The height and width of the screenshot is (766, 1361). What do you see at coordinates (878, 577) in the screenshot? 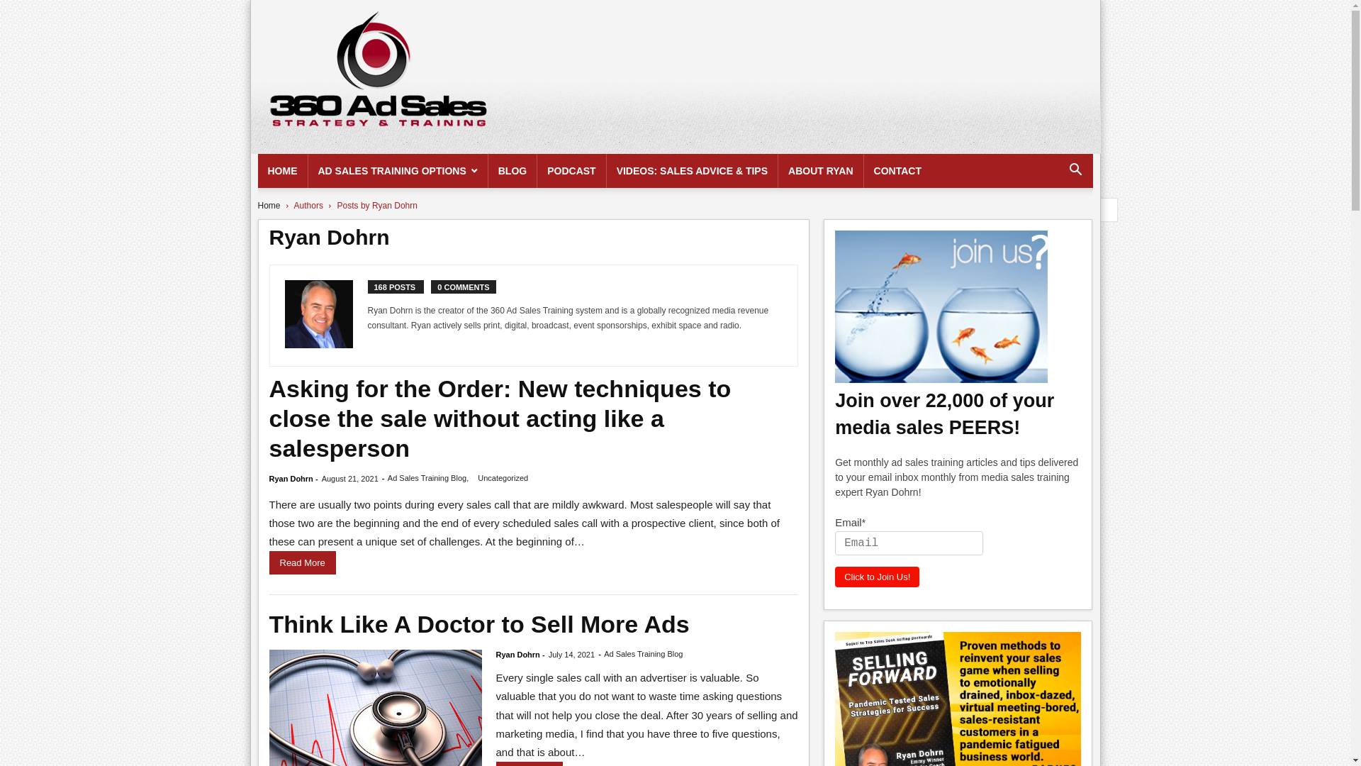
I see `Click to Join Us!` at bounding box center [878, 577].